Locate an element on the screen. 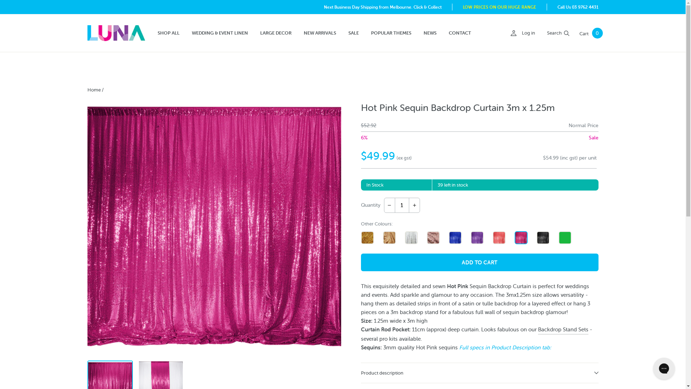 This screenshot has height=389, width=691. WEDDING & EVENT LINEN is located at coordinates (220, 33).